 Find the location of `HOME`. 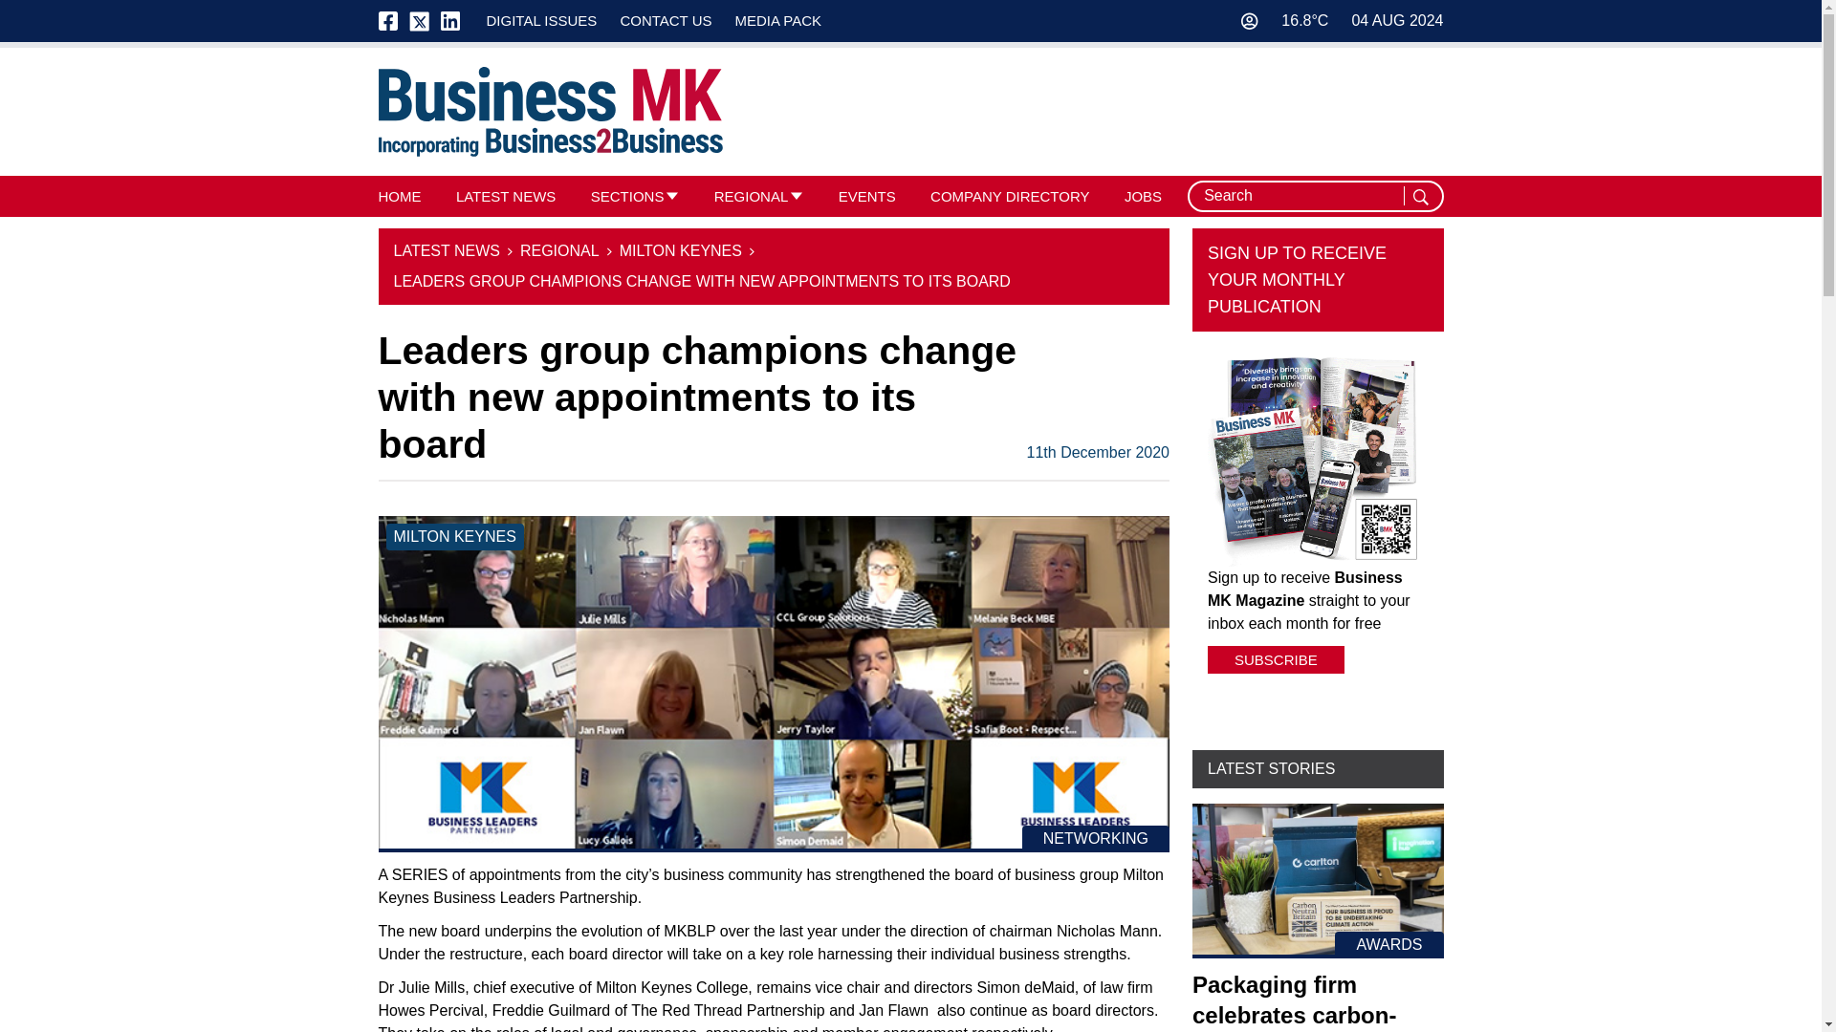

HOME is located at coordinates (400, 195).